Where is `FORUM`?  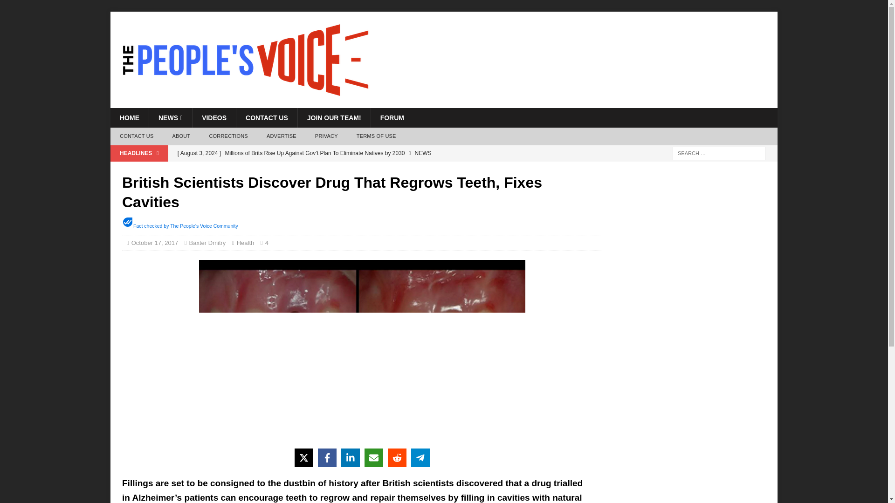 FORUM is located at coordinates (392, 118).